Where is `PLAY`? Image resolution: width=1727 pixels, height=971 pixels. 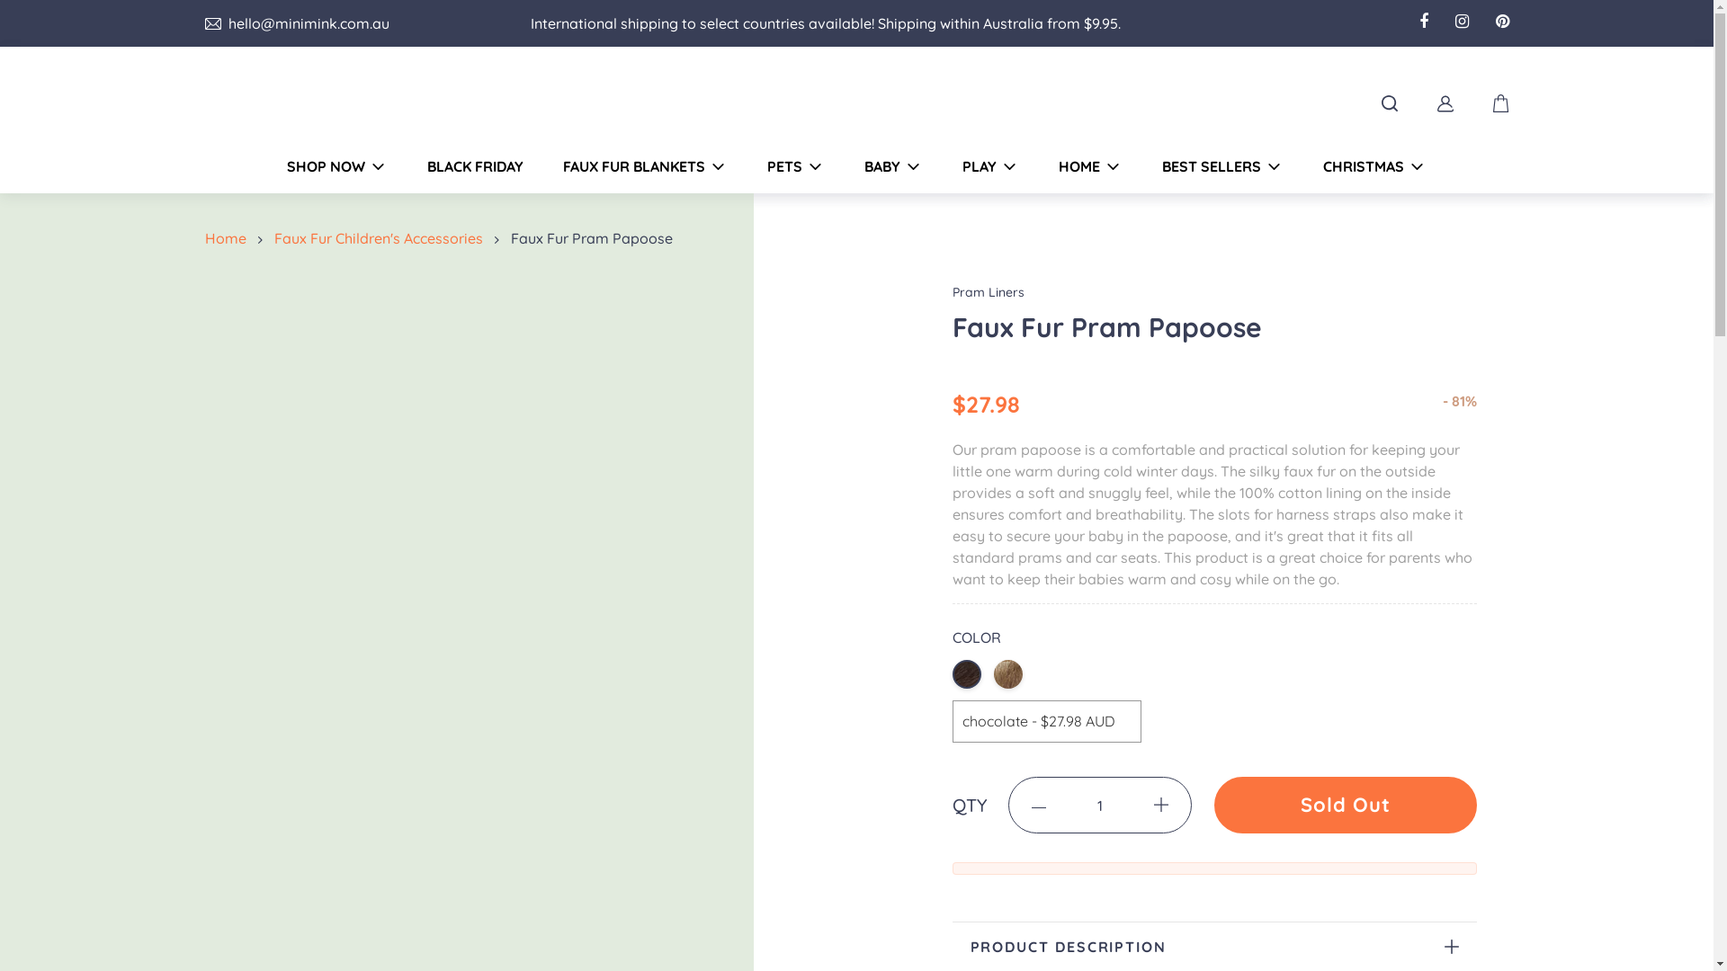 PLAY is located at coordinates (991, 166).